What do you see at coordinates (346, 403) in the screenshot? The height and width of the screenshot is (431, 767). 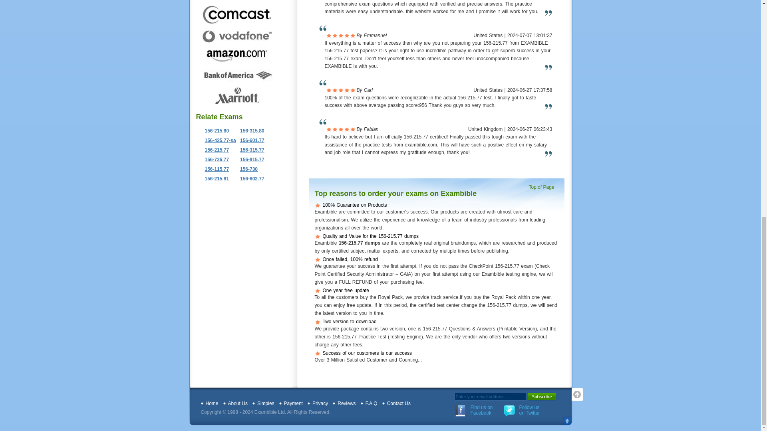 I see `Reviews` at bounding box center [346, 403].